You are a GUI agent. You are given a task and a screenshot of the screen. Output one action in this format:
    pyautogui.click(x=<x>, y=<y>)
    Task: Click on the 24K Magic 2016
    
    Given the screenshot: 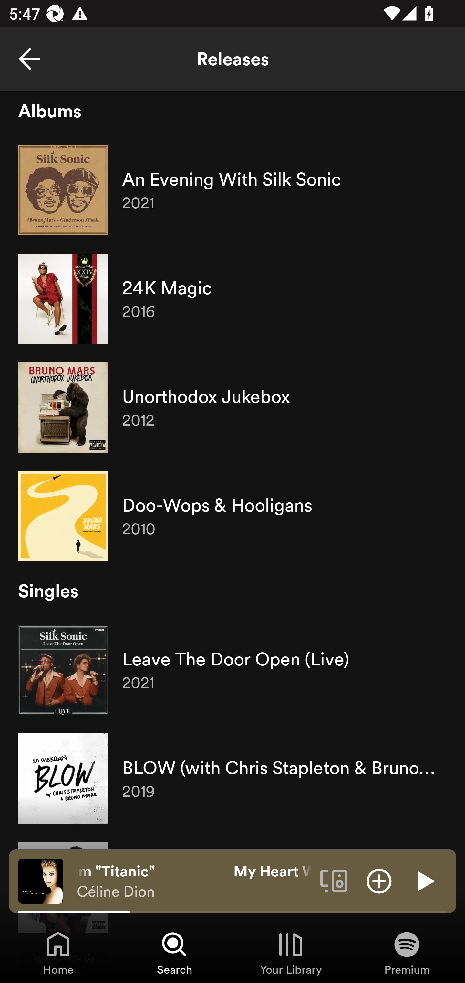 What is the action you would take?
    pyautogui.click(x=232, y=299)
    